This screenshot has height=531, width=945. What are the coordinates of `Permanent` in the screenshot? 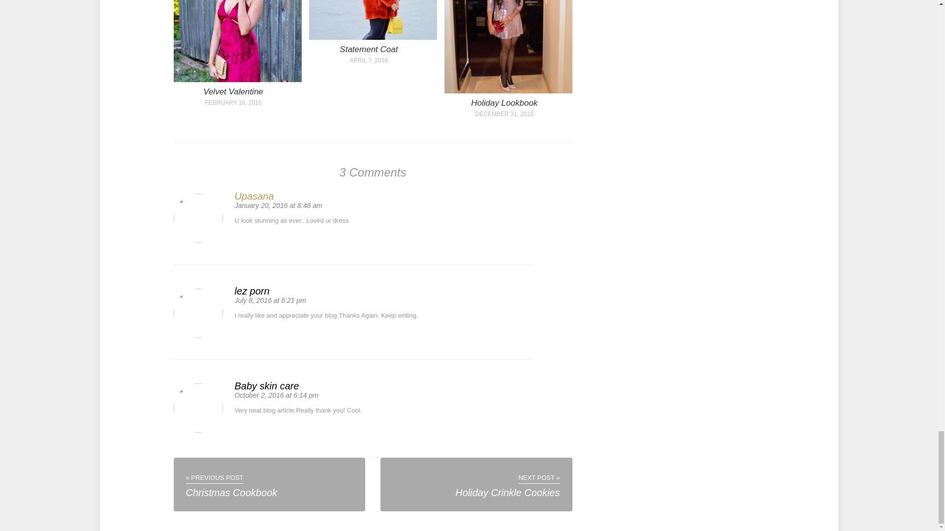 It's located at (504, 103).